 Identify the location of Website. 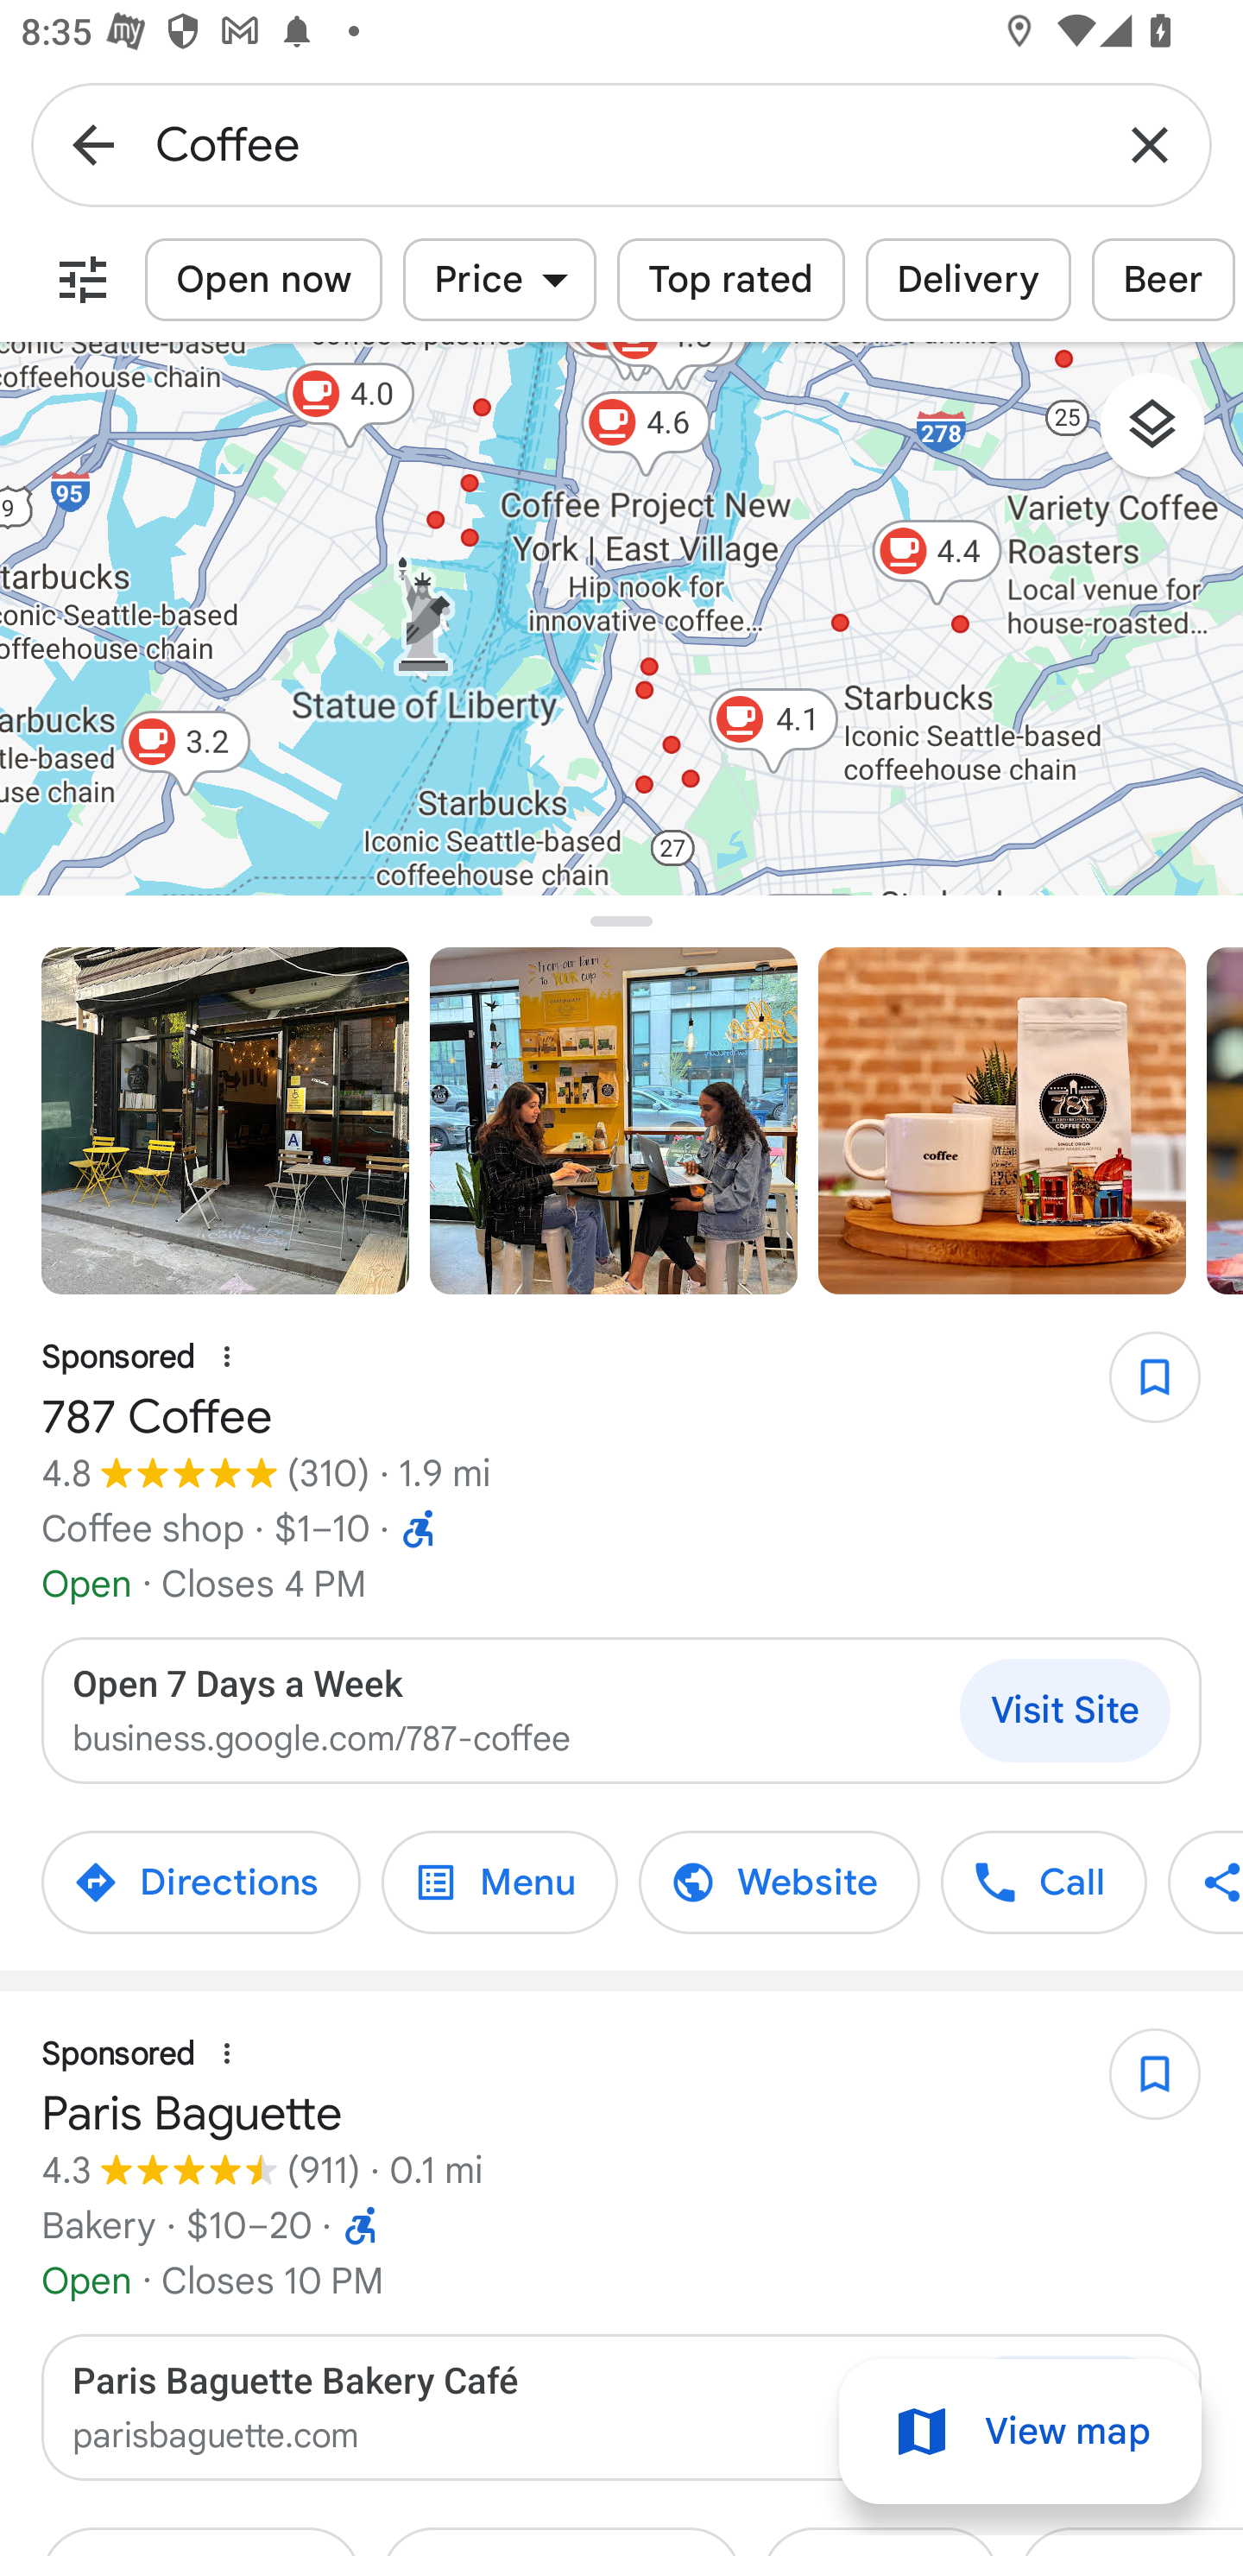
(779, 1882).